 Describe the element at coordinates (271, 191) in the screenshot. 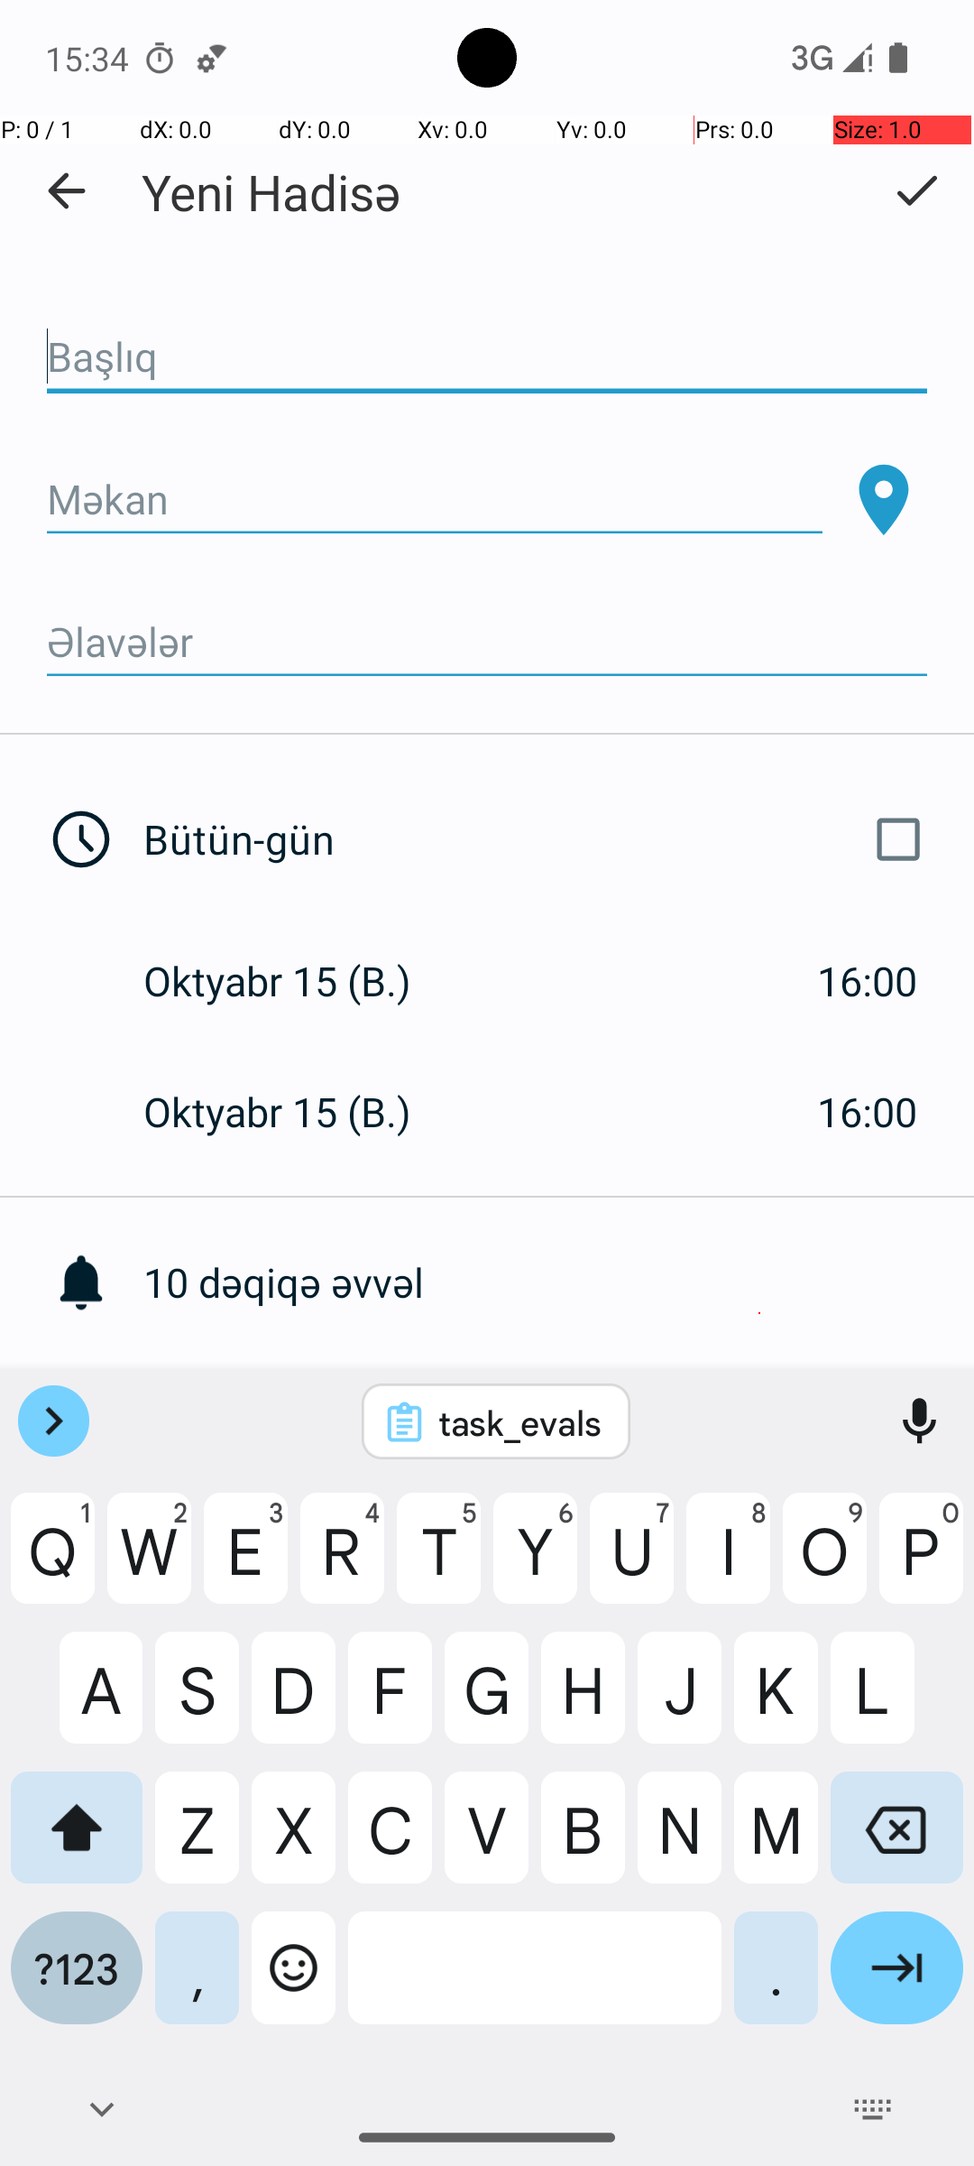

I see `Yeni Hadisə` at that location.